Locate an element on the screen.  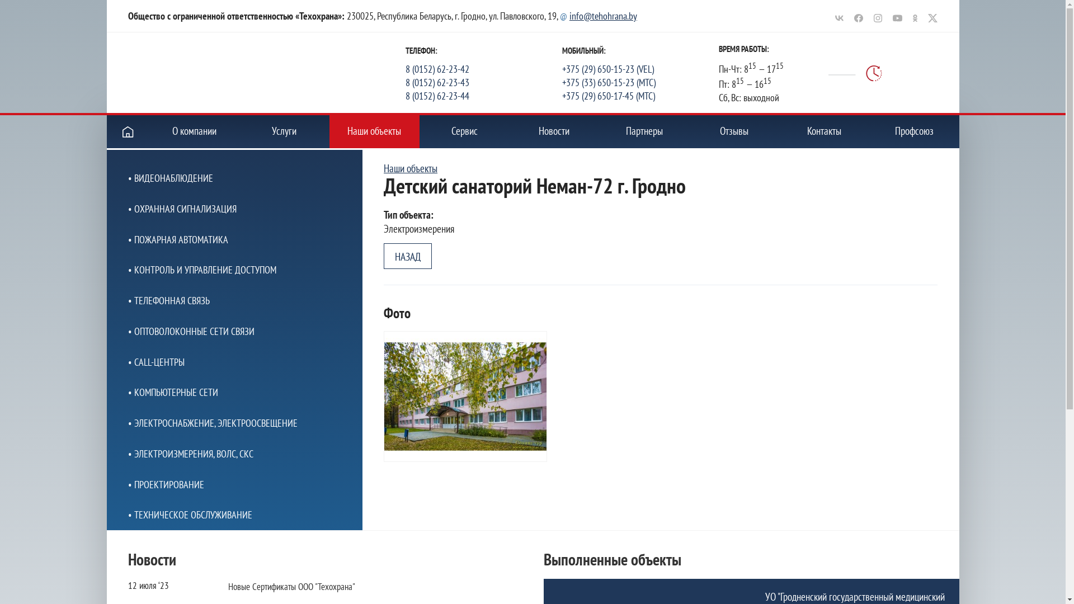
+375 (29) 650-15-23 (VEL) is located at coordinates (640, 69).